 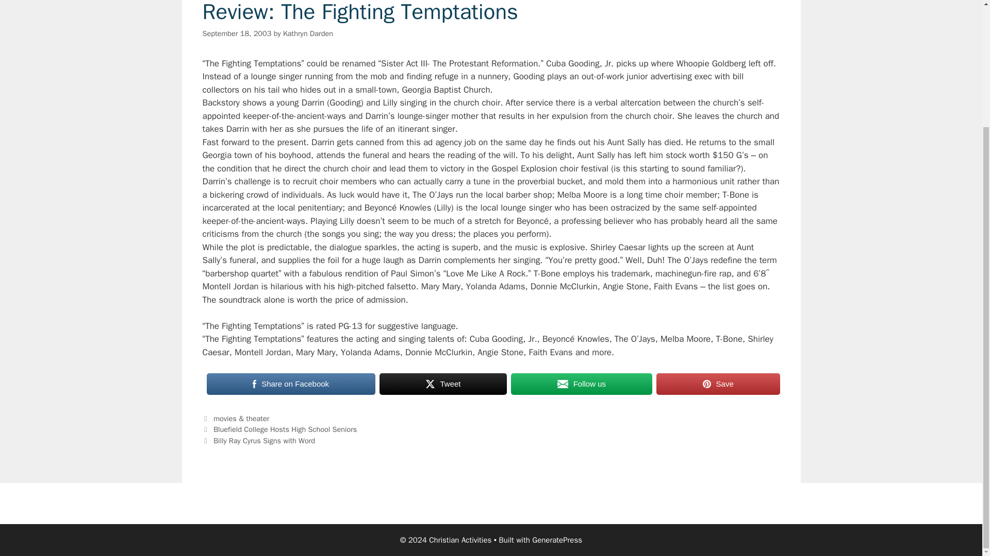 I want to click on View all posts by Kathryn Darden, so click(x=308, y=33).